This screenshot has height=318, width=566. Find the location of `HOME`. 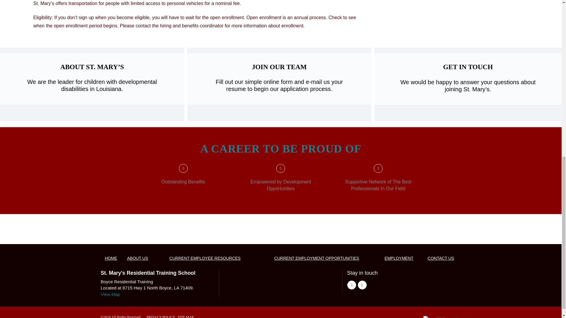

HOME is located at coordinates (111, 259).